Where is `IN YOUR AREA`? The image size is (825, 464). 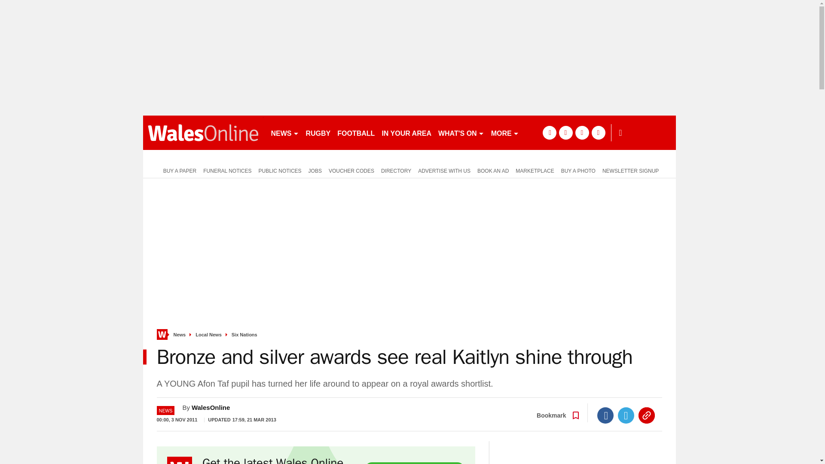
IN YOUR AREA is located at coordinates (406, 132).